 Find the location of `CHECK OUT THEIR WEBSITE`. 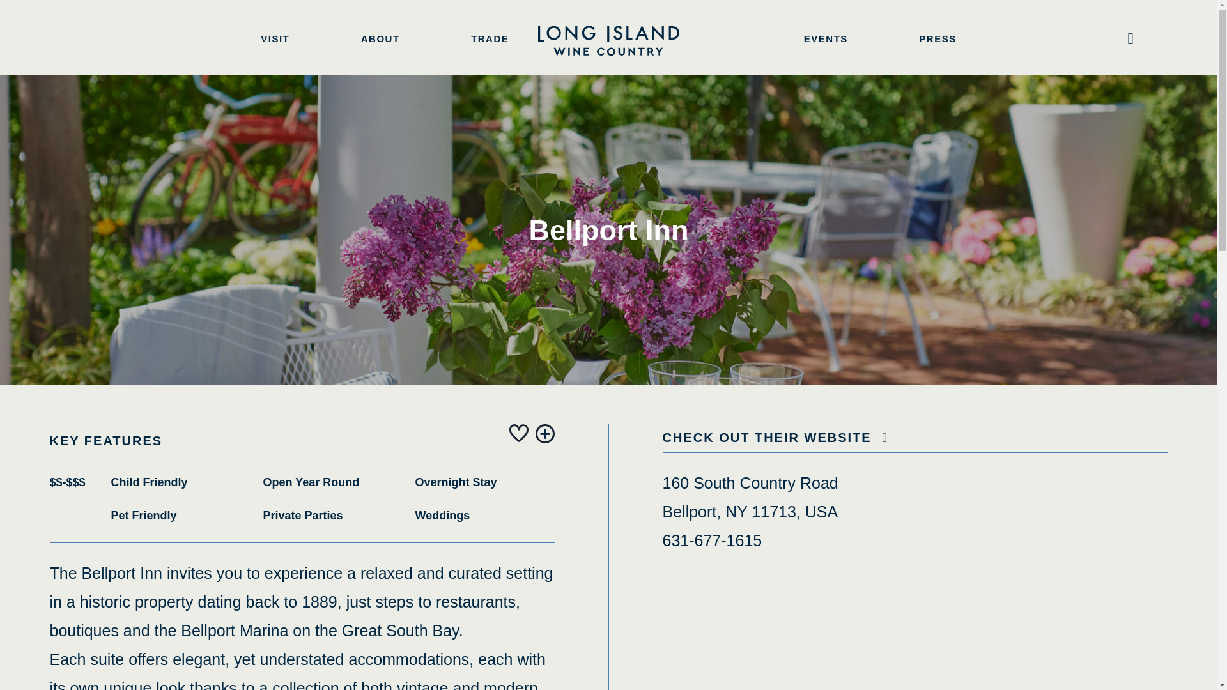

CHECK OUT THEIR WEBSITE is located at coordinates (778, 437).